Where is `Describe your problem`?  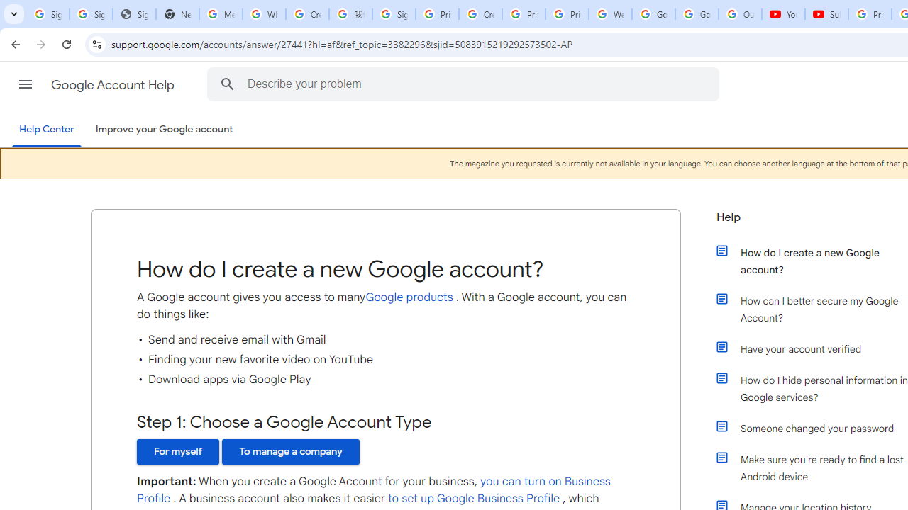
Describe your problem is located at coordinates (465, 84).